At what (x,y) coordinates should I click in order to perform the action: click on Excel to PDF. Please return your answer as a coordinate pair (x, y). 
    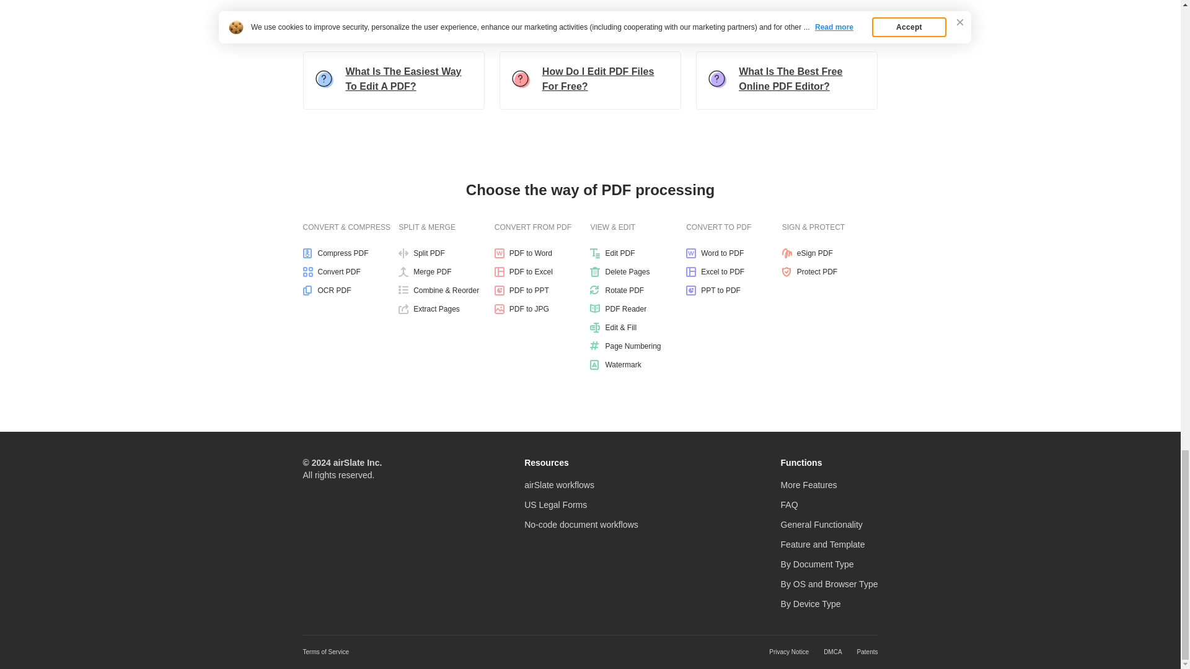
    Looking at the image, I should click on (734, 271).